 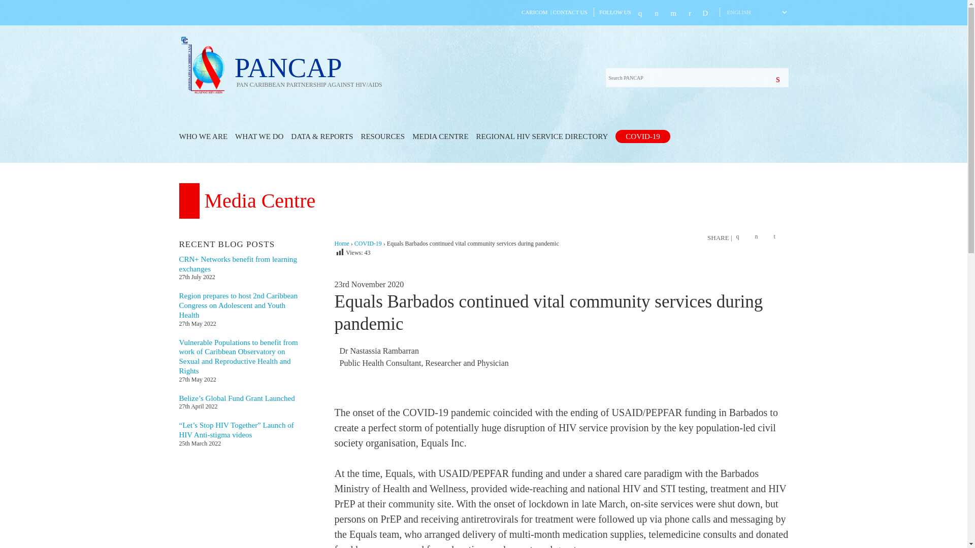 I want to click on CONTACT US, so click(x=570, y=12).